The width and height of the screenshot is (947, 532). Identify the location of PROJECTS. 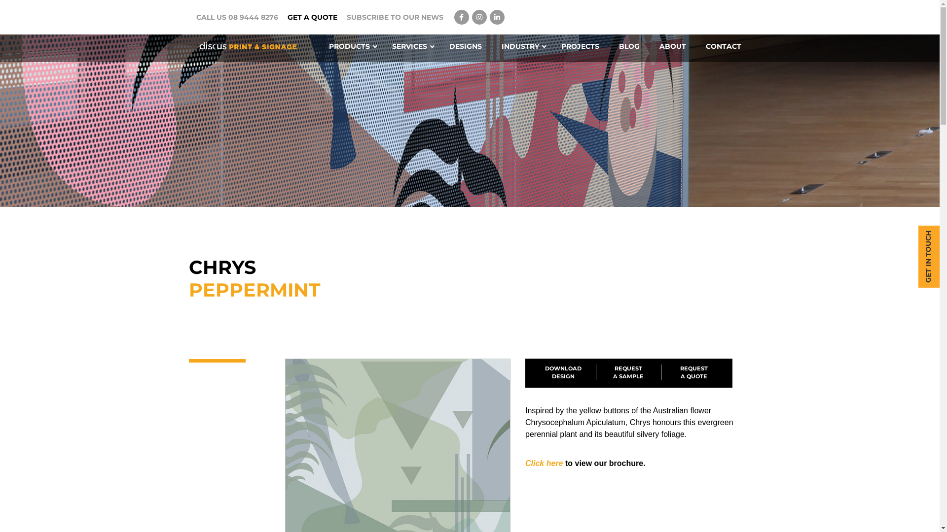
(580, 46).